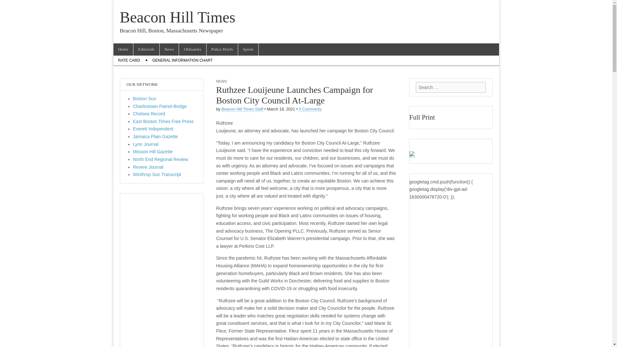 Image resolution: width=617 pixels, height=347 pixels. I want to click on North End Regional Review, so click(161, 159).